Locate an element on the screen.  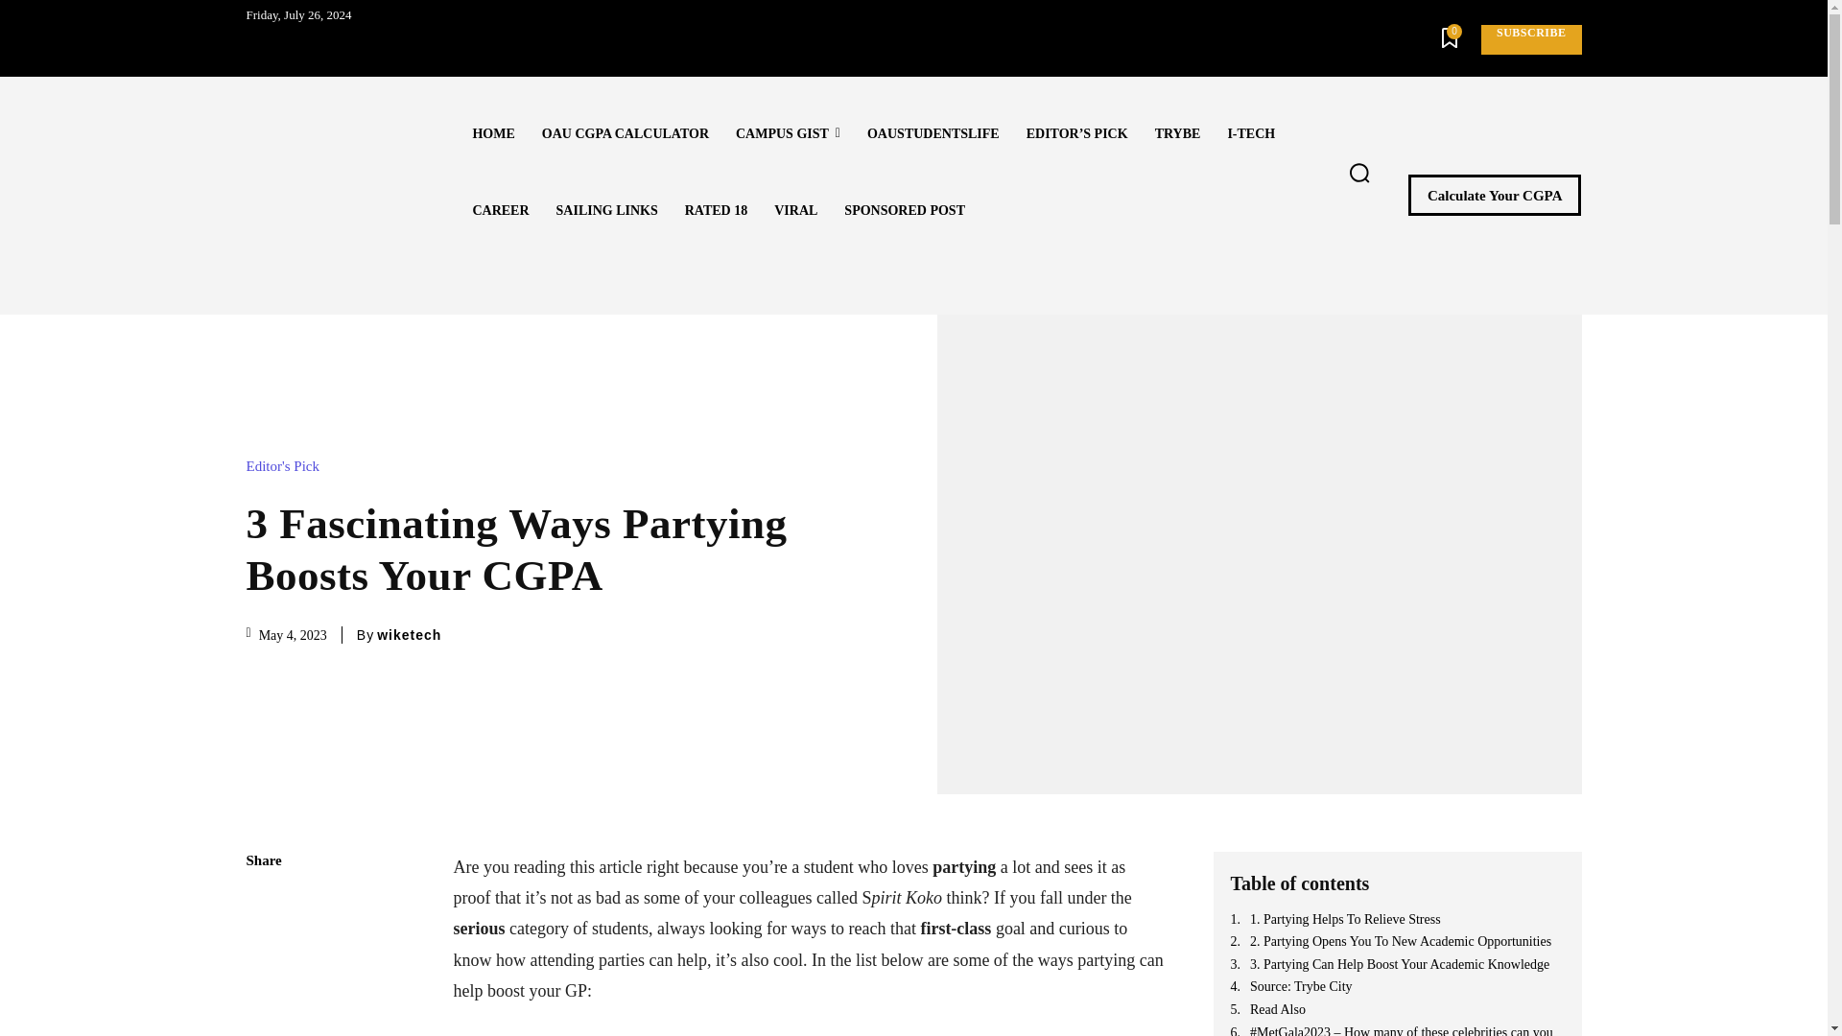
CAMPUS GIST is located at coordinates (788, 134).